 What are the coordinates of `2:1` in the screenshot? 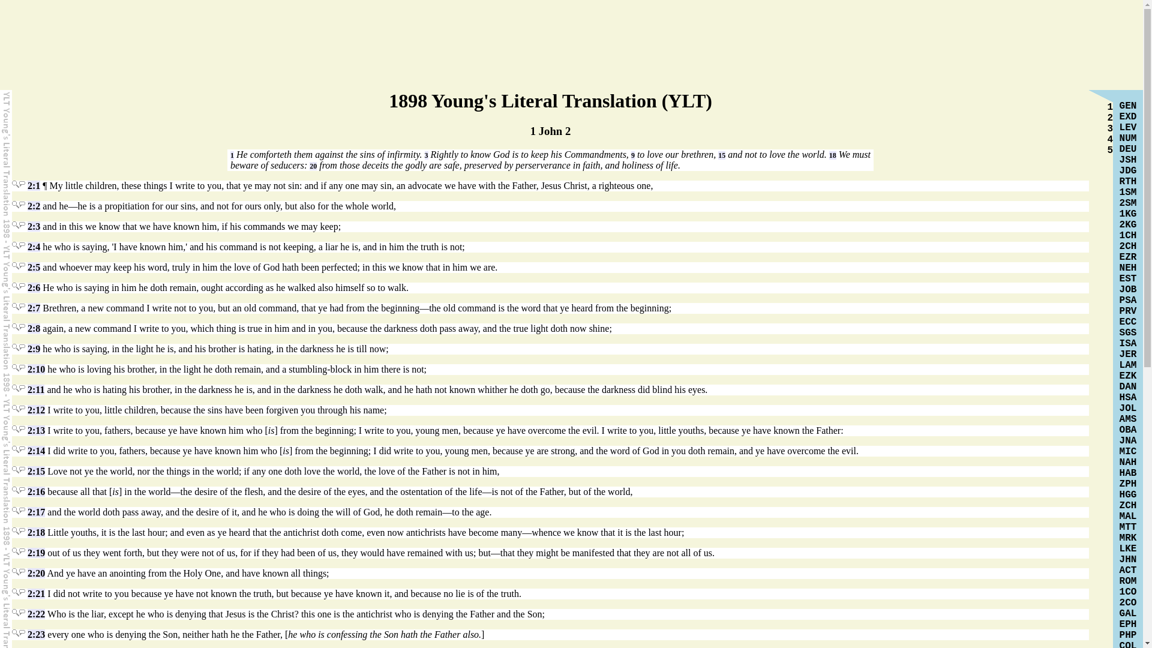 It's located at (34, 185).